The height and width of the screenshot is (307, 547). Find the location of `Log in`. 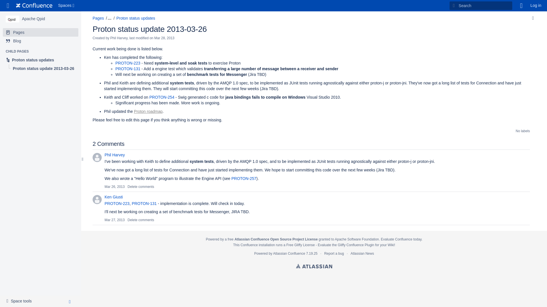

Log in is located at coordinates (40, 60).